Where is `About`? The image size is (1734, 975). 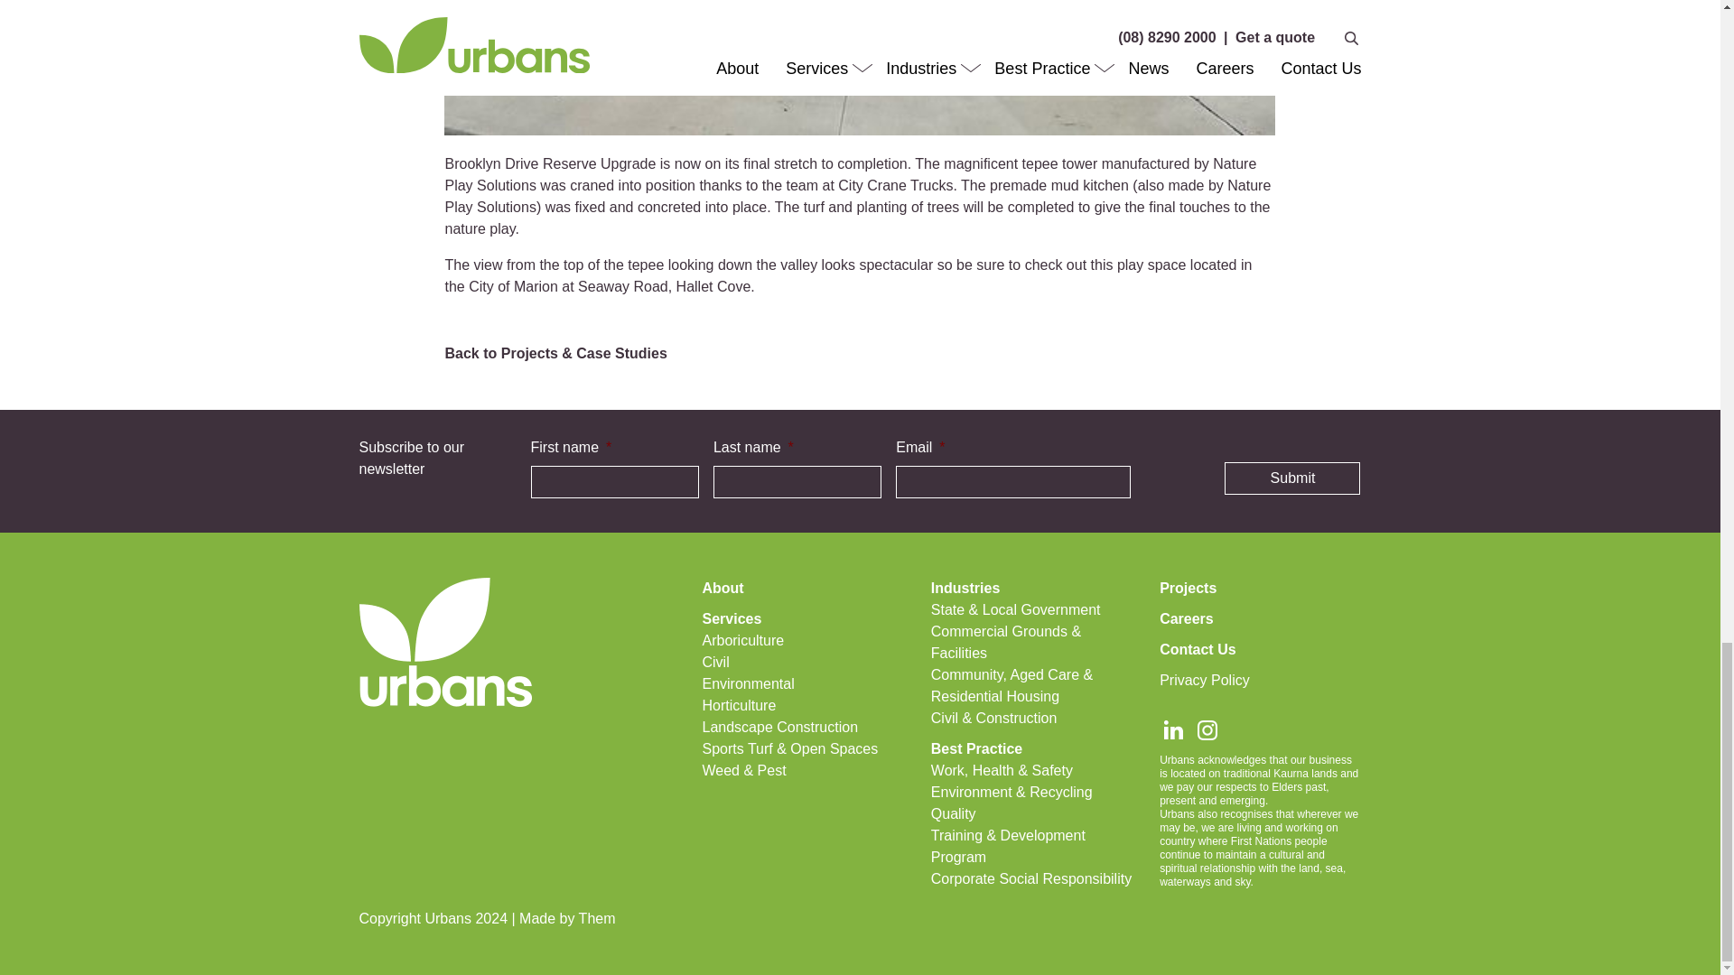 About is located at coordinates (722, 587).